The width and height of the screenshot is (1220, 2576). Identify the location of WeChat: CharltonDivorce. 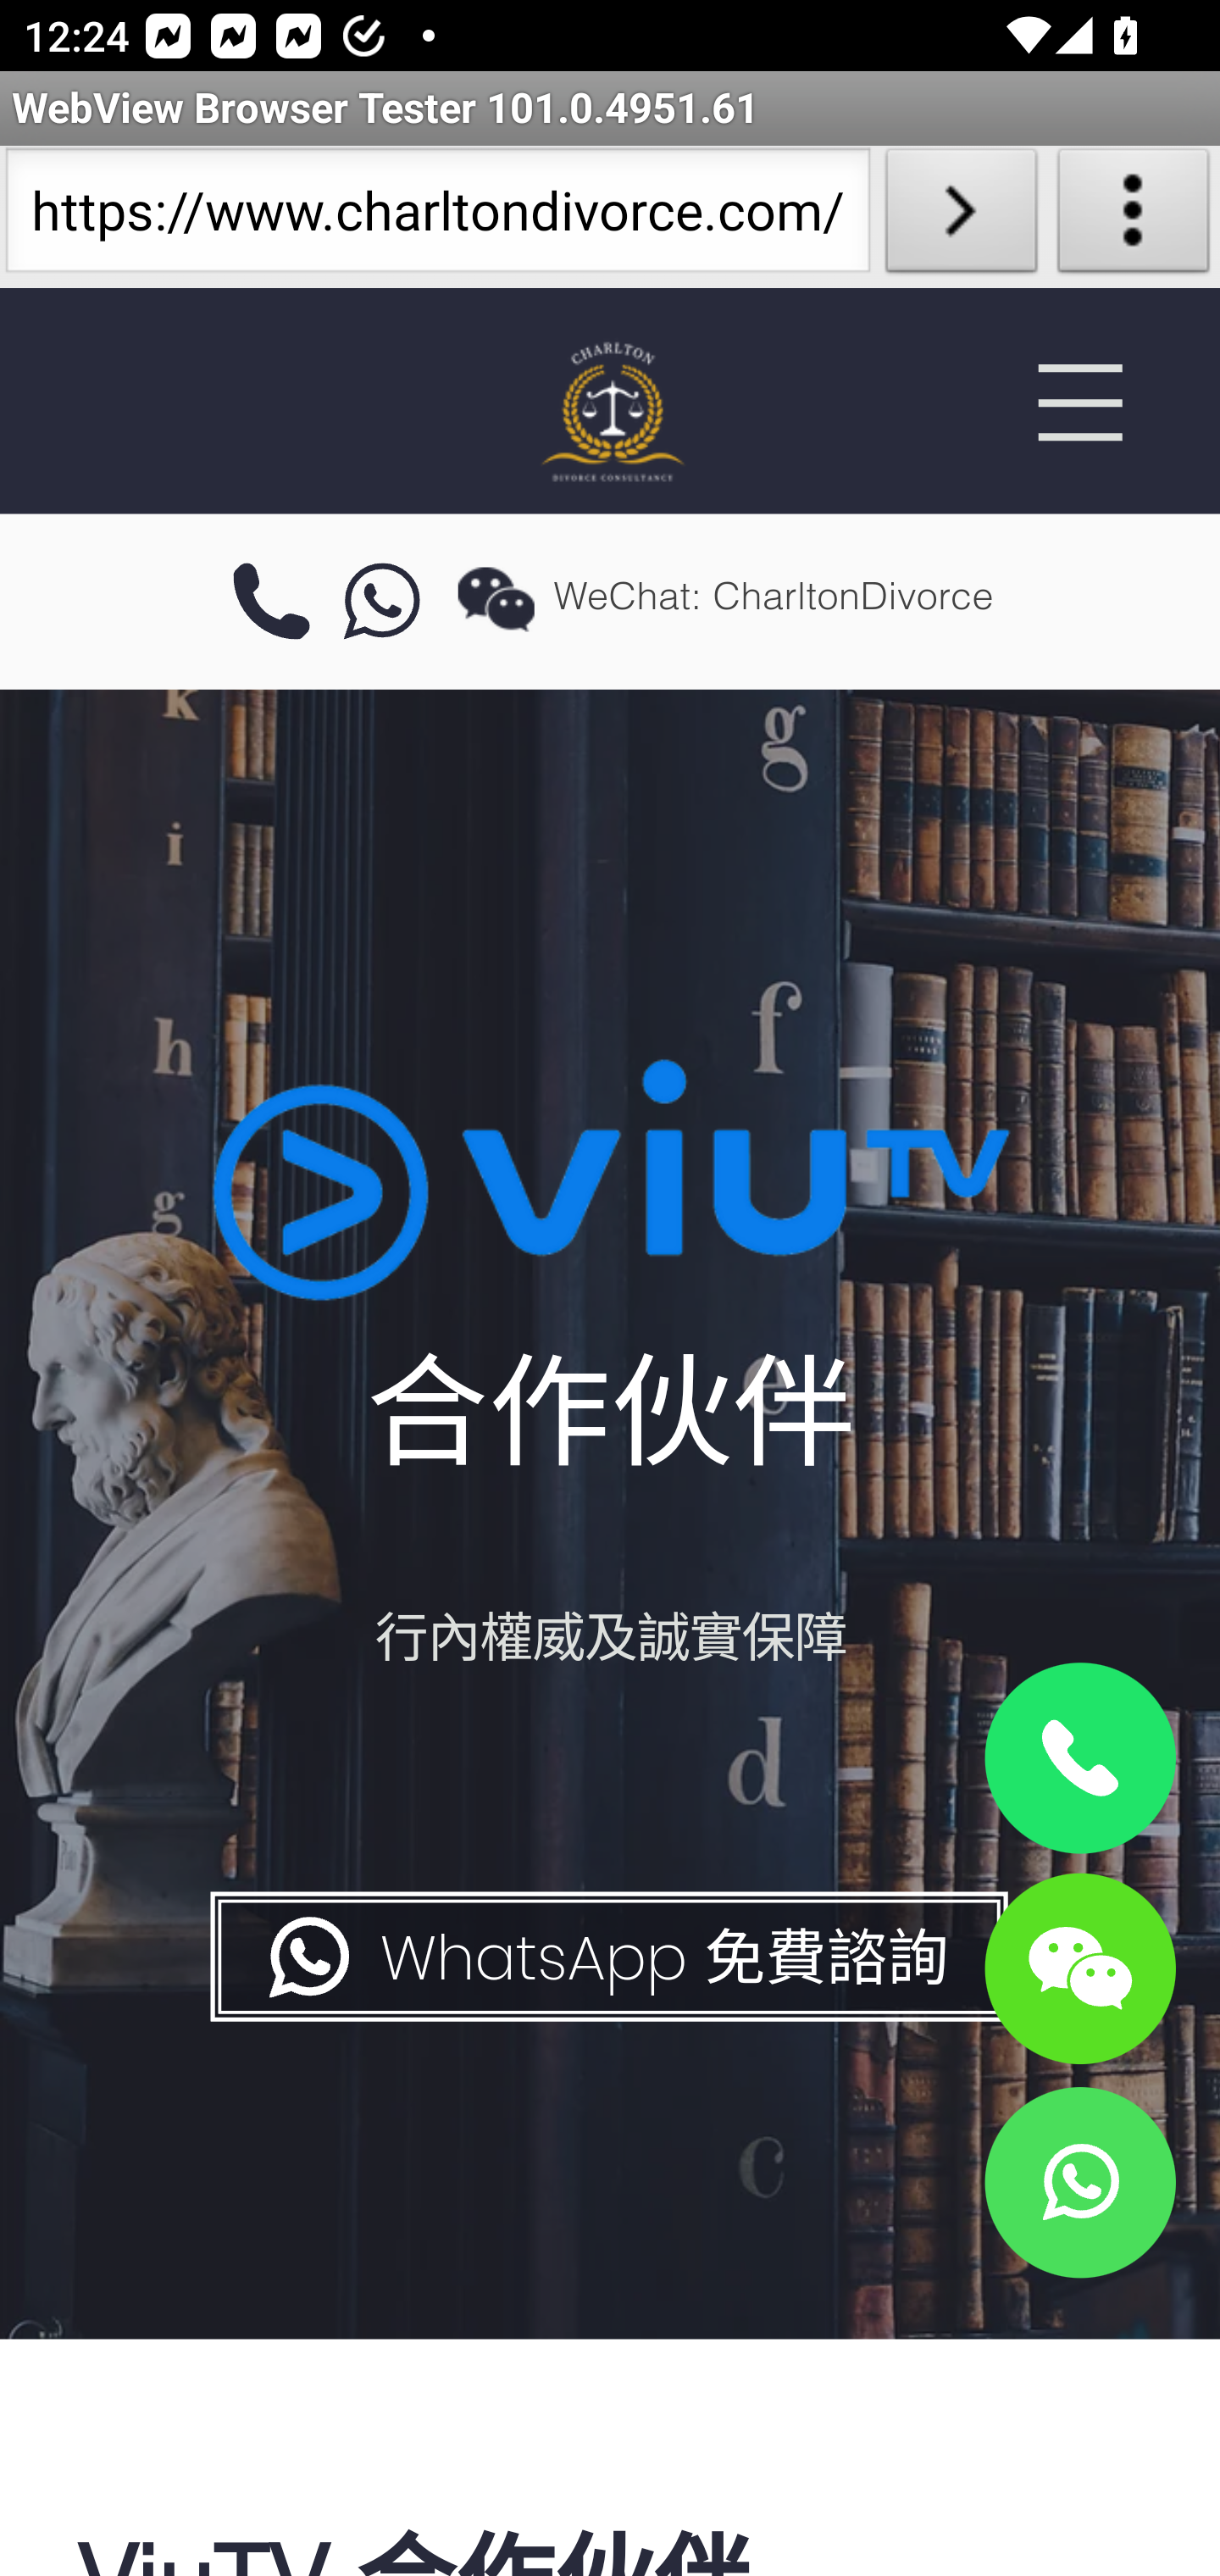
(1079, 1967).